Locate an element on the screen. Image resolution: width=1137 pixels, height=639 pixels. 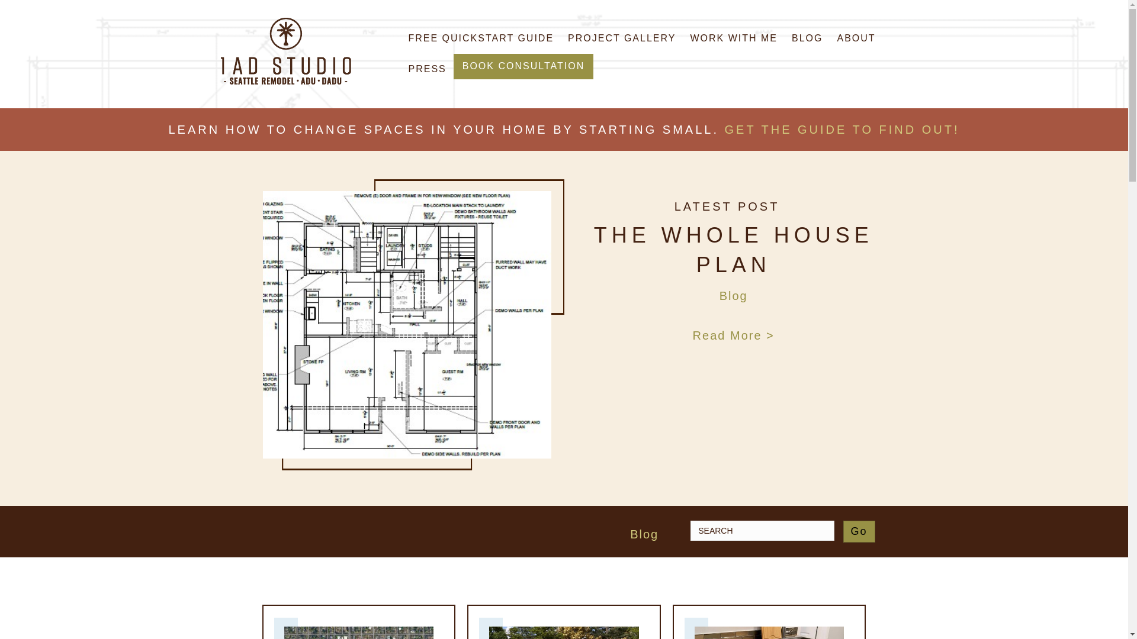
The Whole House Plan is located at coordinates (407, 323).